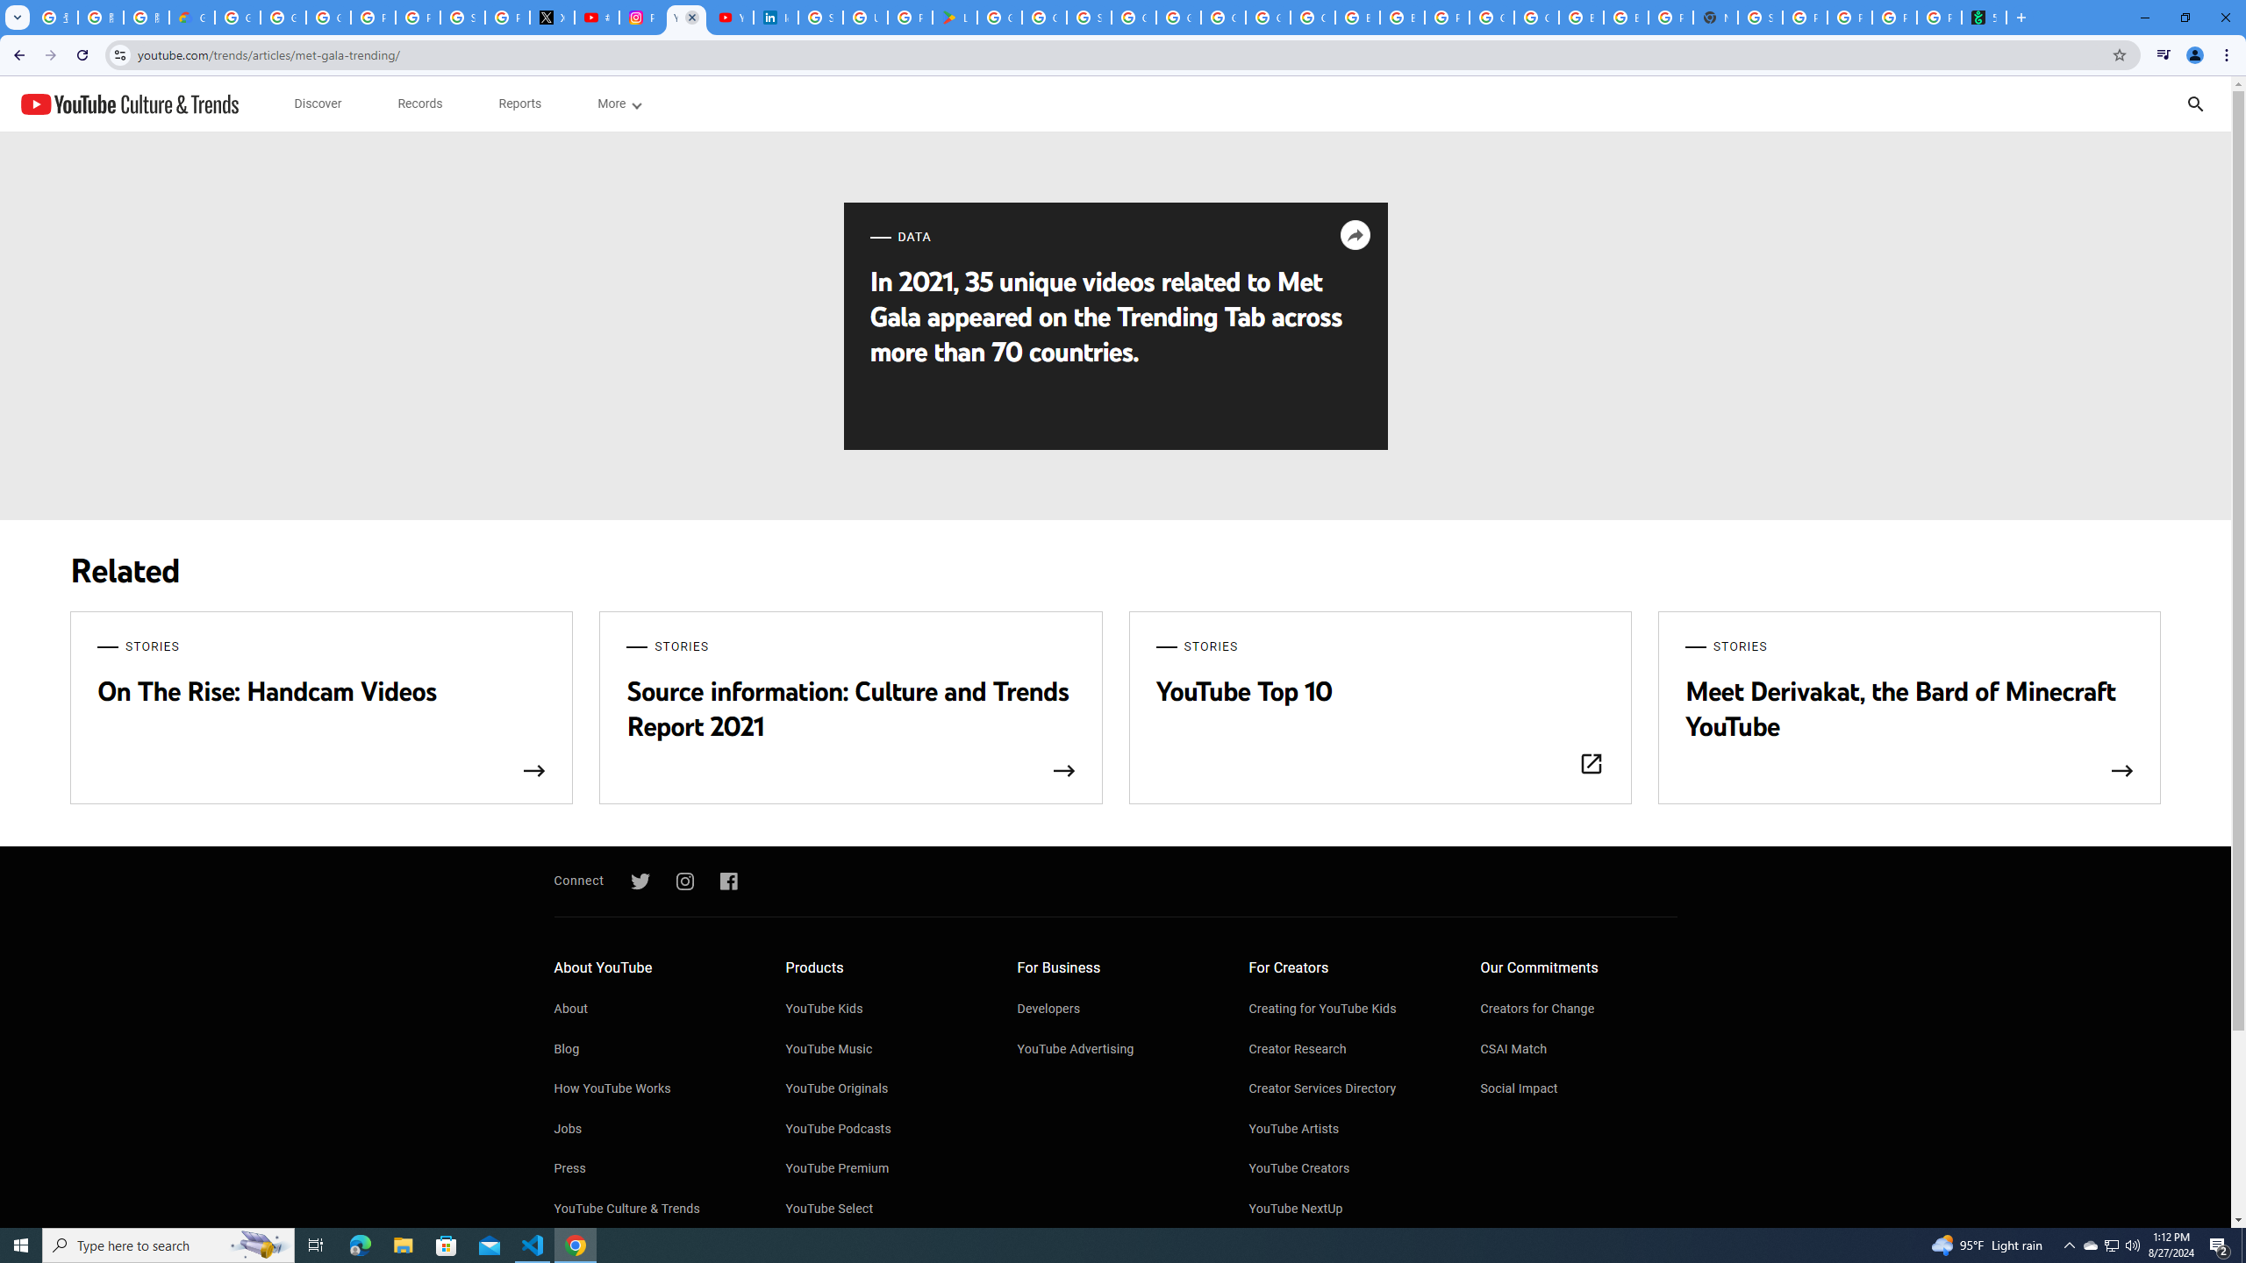 This screenshot has height=1263, width=2246. Describe the element at coordinates (684, 882) in the screenshot. I see `Instagram` at that location.